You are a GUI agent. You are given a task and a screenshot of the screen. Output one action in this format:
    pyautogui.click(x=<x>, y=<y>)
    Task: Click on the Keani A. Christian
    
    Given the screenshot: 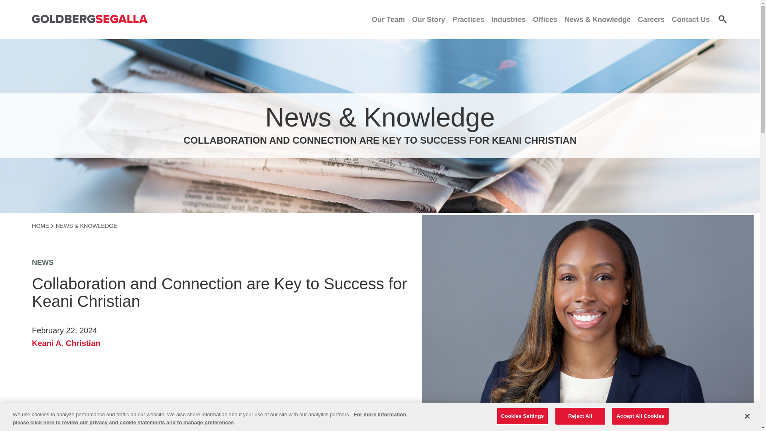 What is the action you would take?
    pyautogui.click(x=66, y=343)
    